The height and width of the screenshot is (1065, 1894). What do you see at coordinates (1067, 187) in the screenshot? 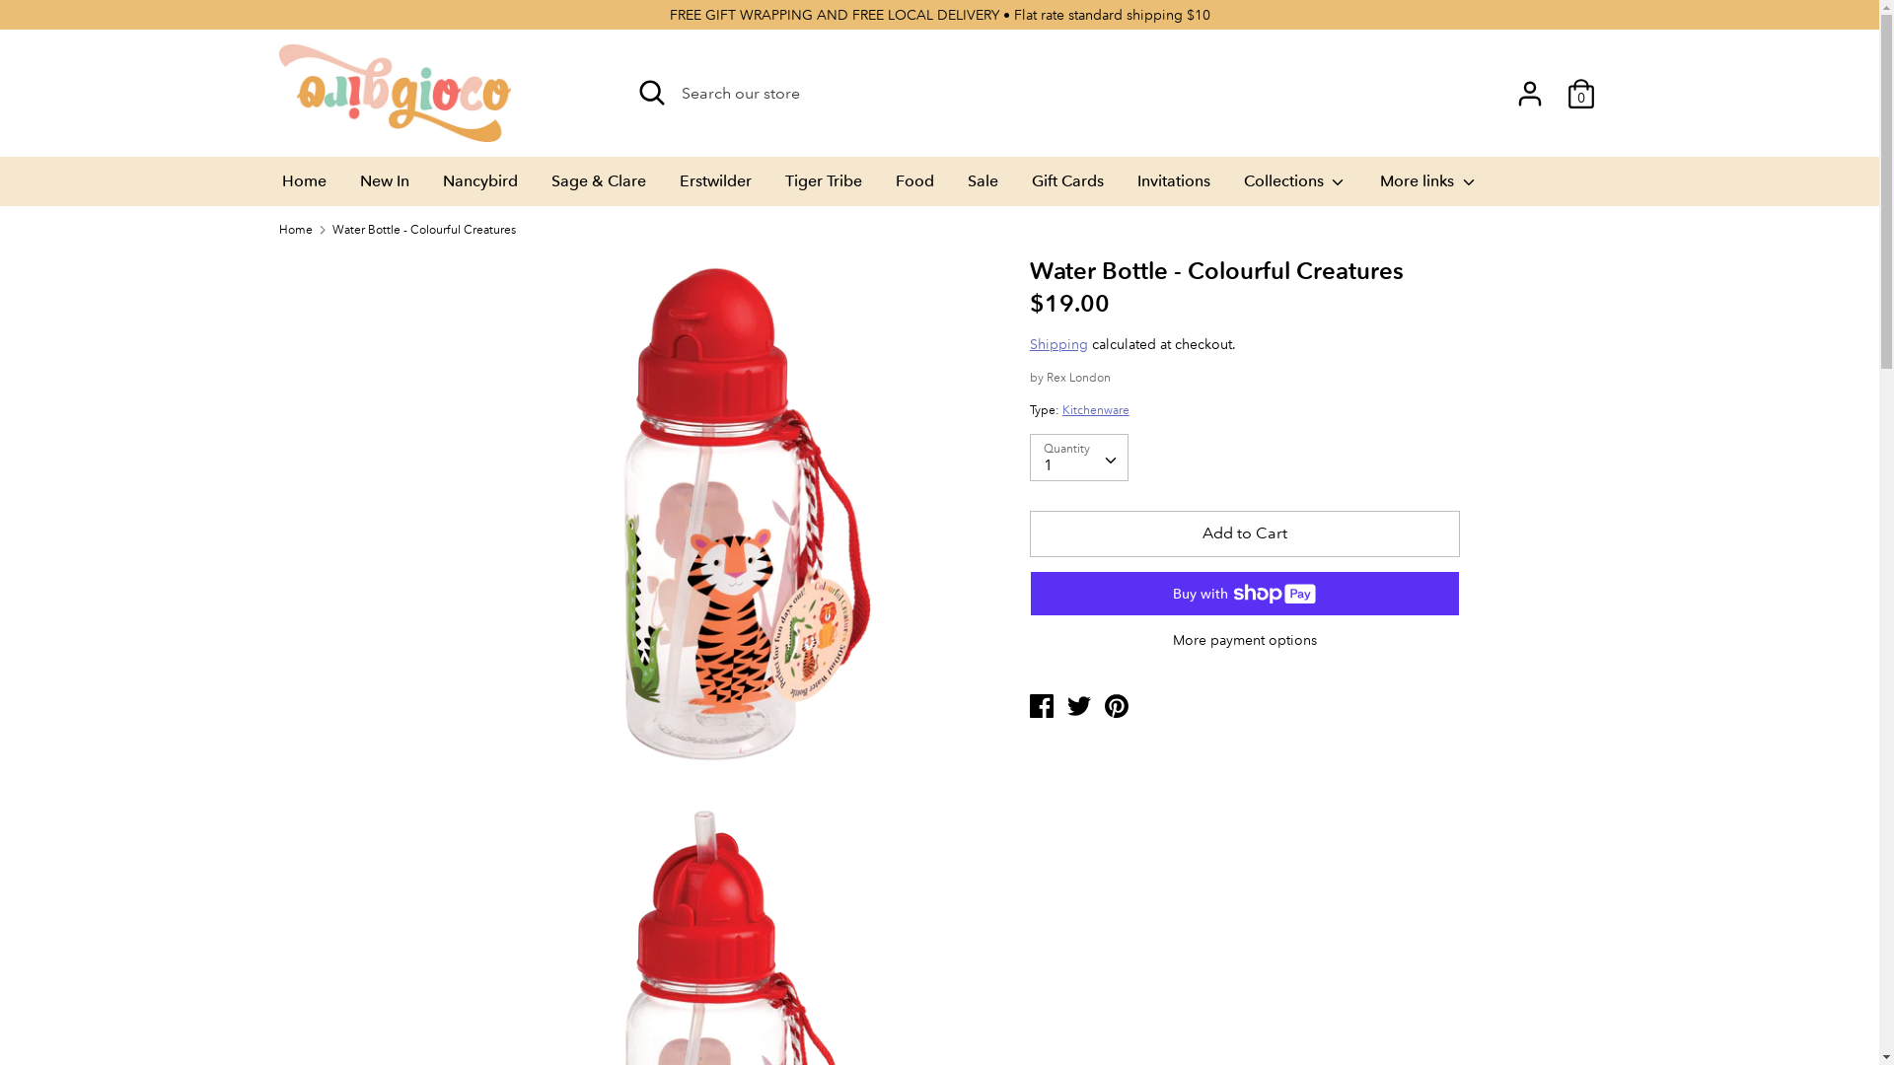
I see `Gift Cards` at bounding box center [1067, 187].